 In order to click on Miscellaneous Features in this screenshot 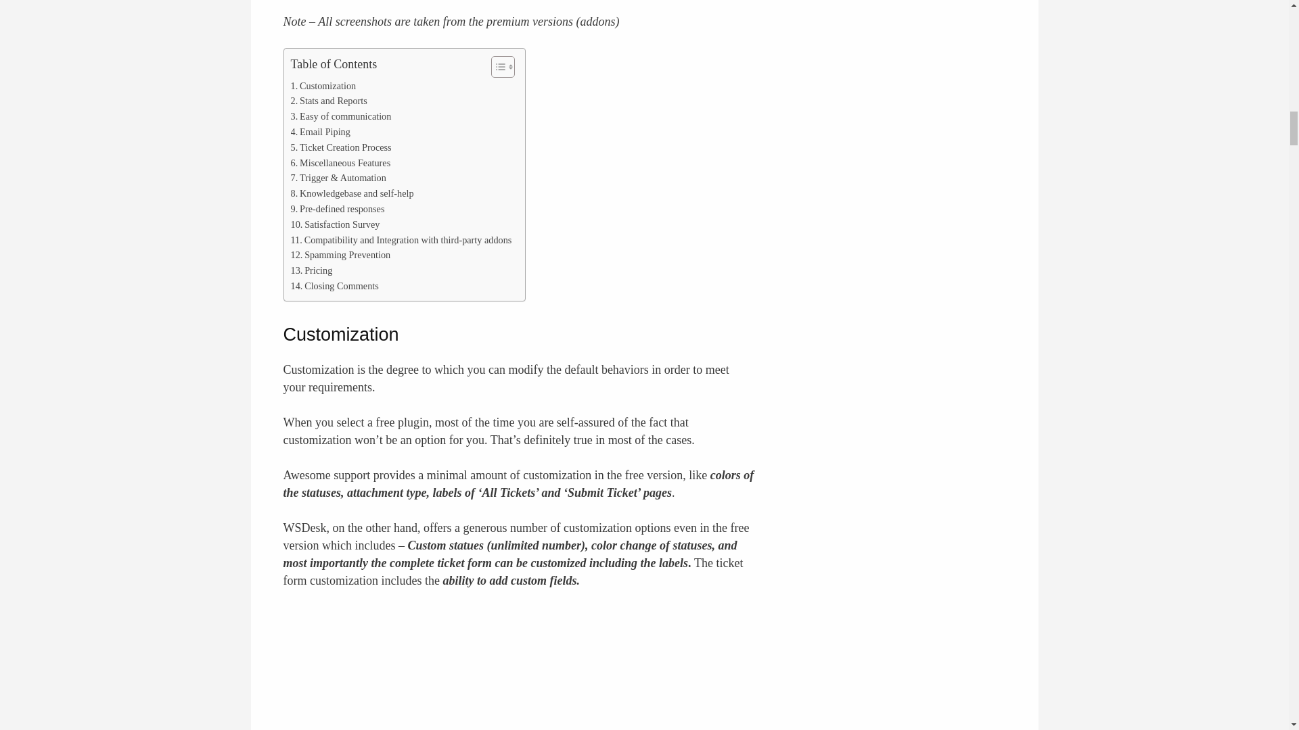, I will do `click(341, 163)`.